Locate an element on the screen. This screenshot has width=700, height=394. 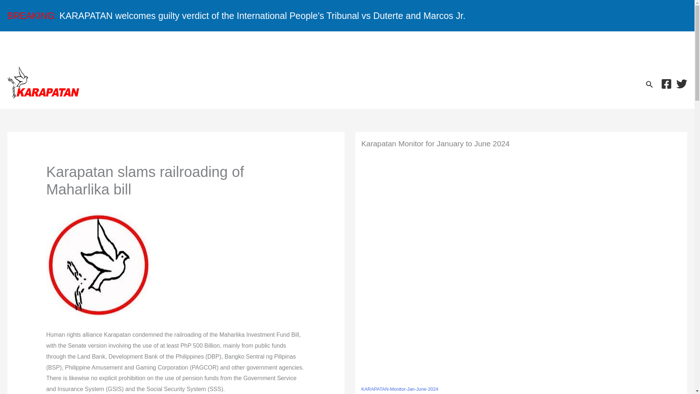
ABOUT US is located at coordinates (645, 46).